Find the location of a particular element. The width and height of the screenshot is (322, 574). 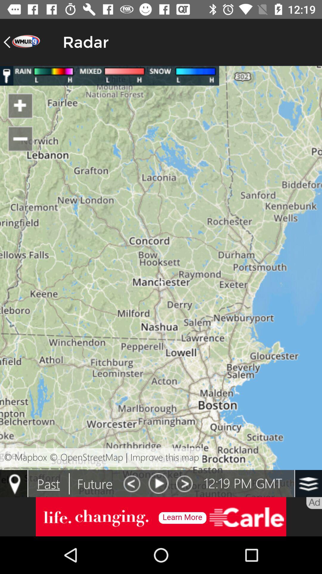

advertisement page is located at coordinates (161, 517).